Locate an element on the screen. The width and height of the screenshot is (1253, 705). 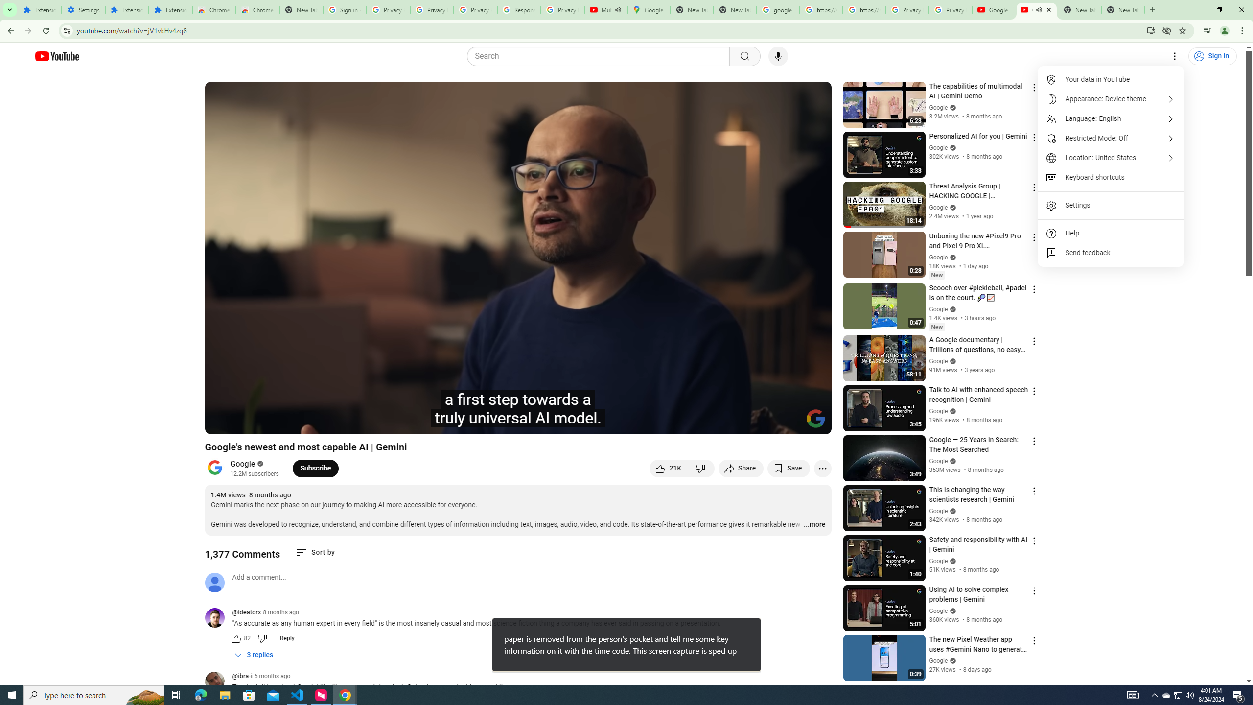
Channel watermark is located at coordinates (815, 419).